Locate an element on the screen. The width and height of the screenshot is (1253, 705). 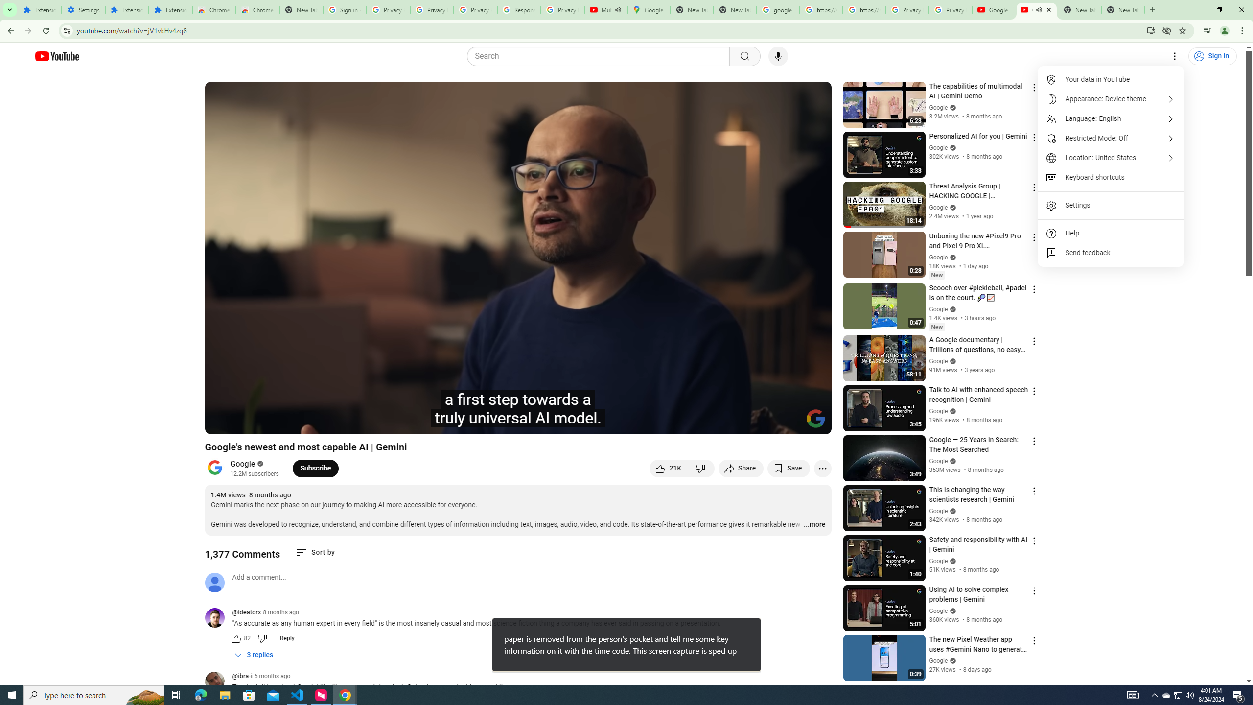
Channel watermark is located at coordinates (815, 419).